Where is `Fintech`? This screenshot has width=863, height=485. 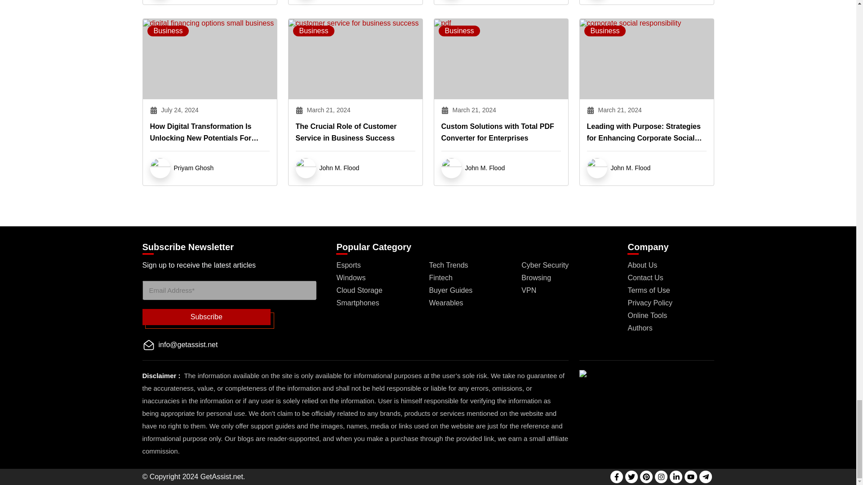
Fintech is located at coordinates (440, 278).